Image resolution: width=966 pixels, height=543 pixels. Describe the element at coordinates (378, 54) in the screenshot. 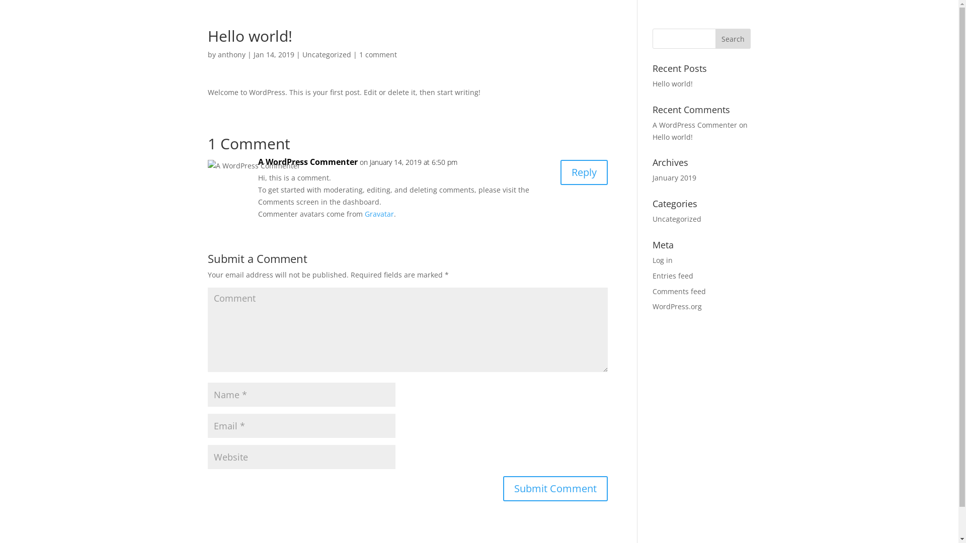

I see `1 comment` at that location.